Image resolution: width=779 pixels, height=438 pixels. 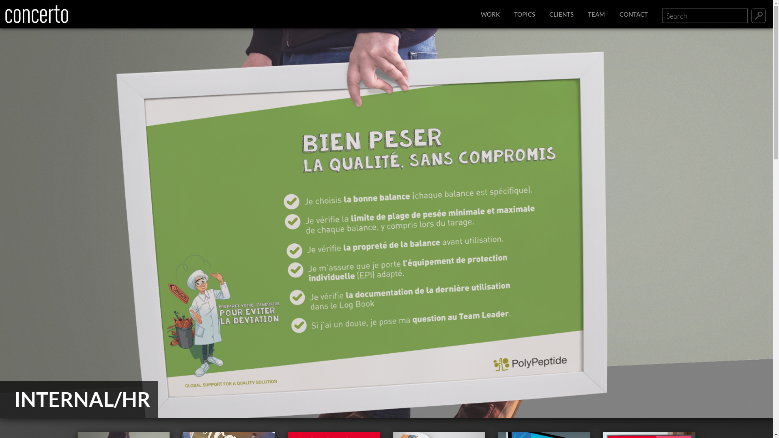 What do you see at coordinates (525, 15) in the screenshot?
I see `TOPICS` at bounding box center [525, 15].